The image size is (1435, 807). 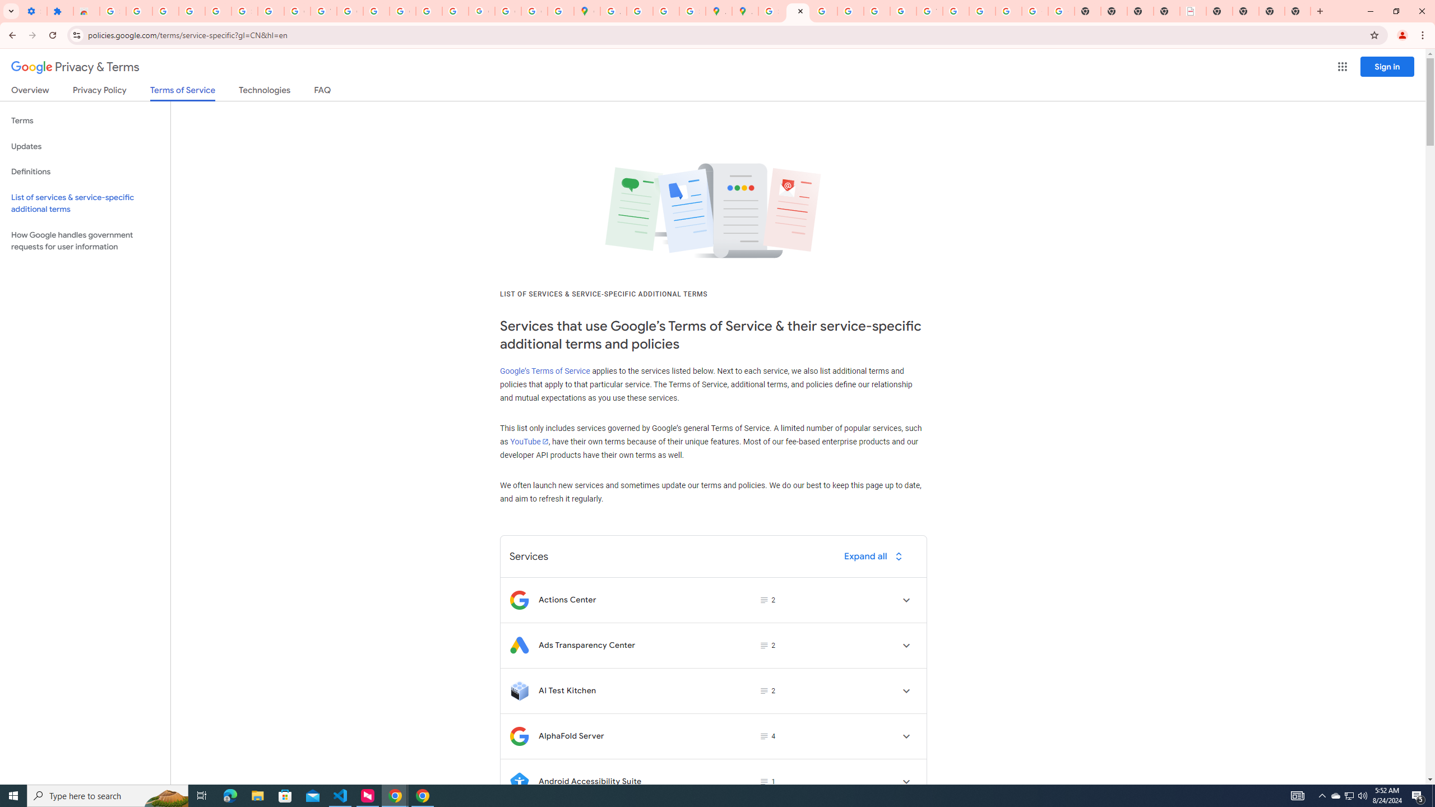 What do you see at coordinates (850, 11) in the screenshot?
I see `Privacy Help Center - Policies Help` at bounding box center [850, 11].